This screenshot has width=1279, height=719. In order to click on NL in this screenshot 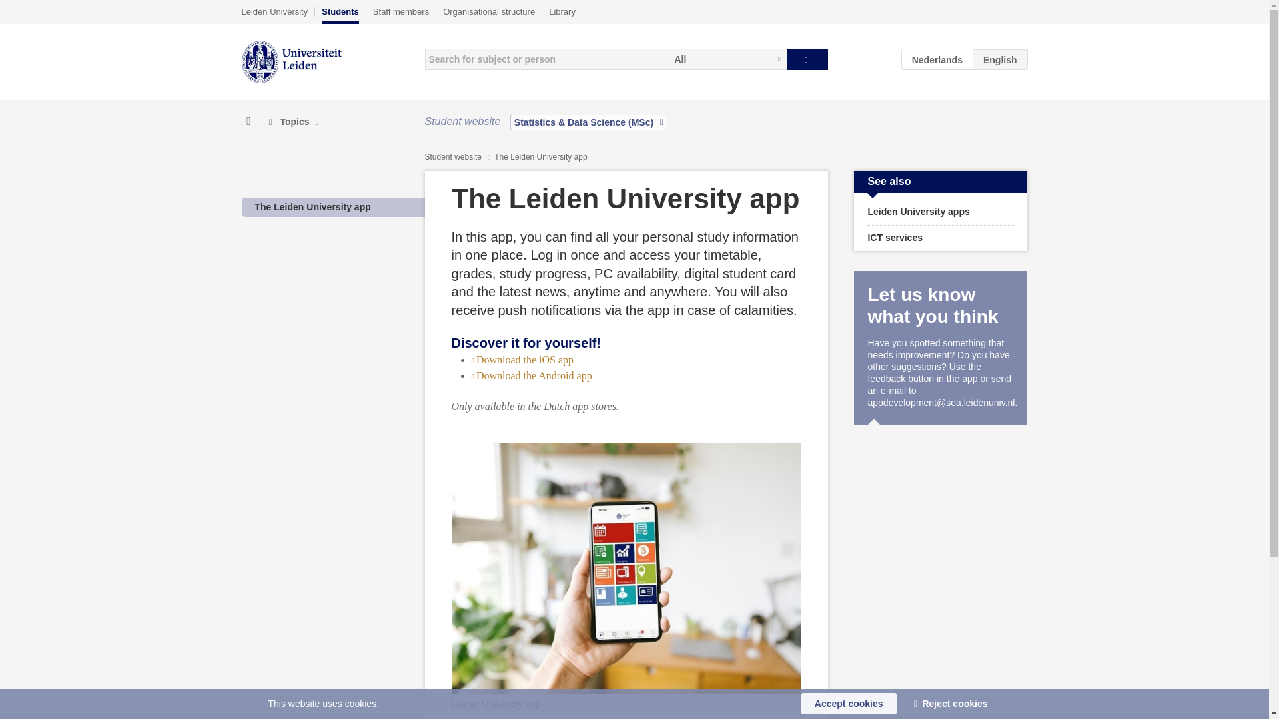, I will do `click(937, 59)`.